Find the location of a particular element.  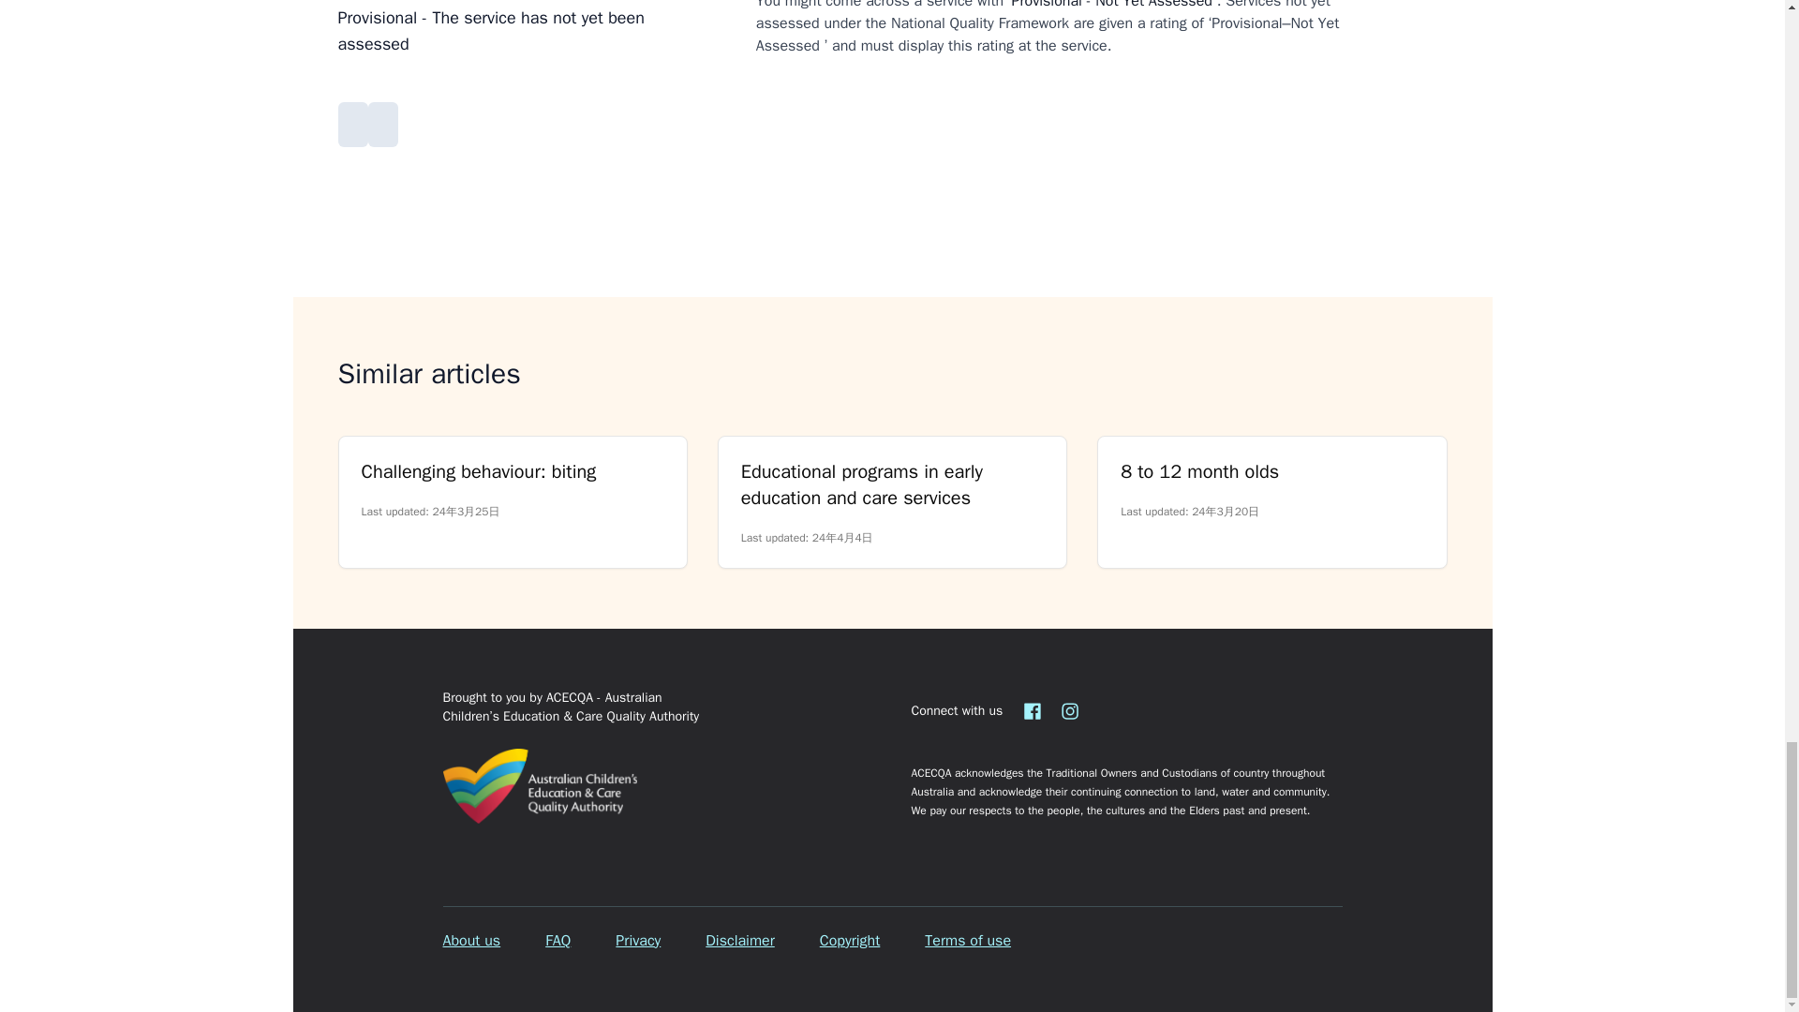

8 to 12 month olds is located at coordinates (1271, 472).